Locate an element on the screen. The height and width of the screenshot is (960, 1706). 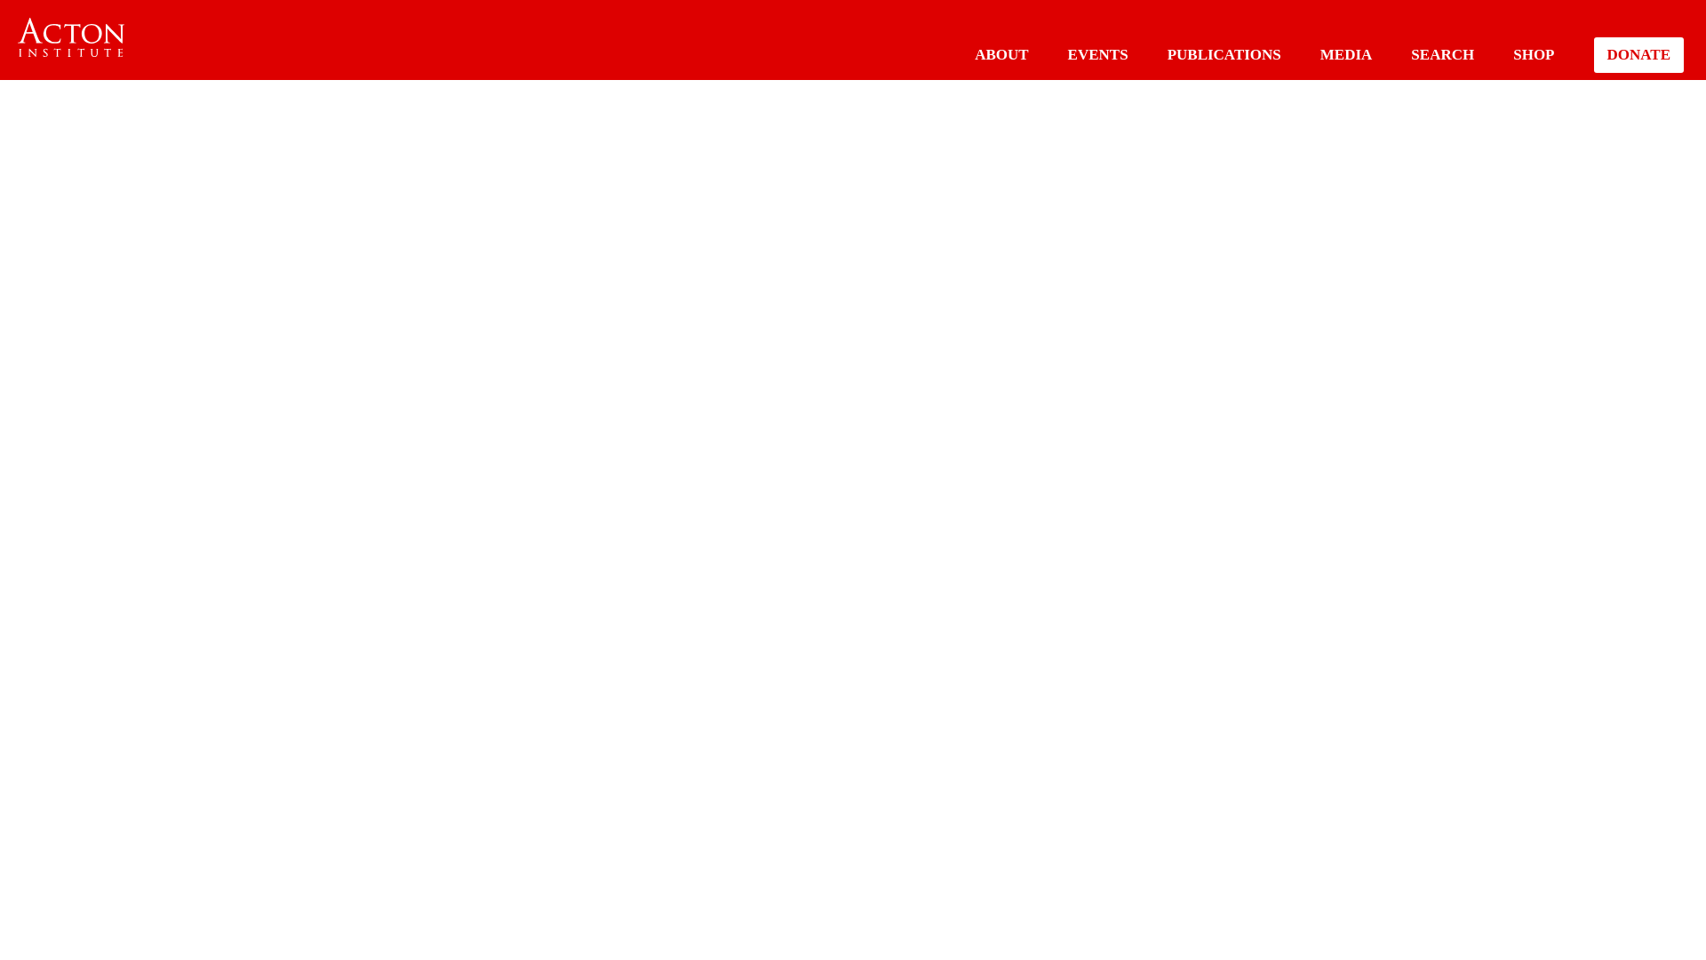
PUBLICATIONS is located at coordinates (1224, 54).